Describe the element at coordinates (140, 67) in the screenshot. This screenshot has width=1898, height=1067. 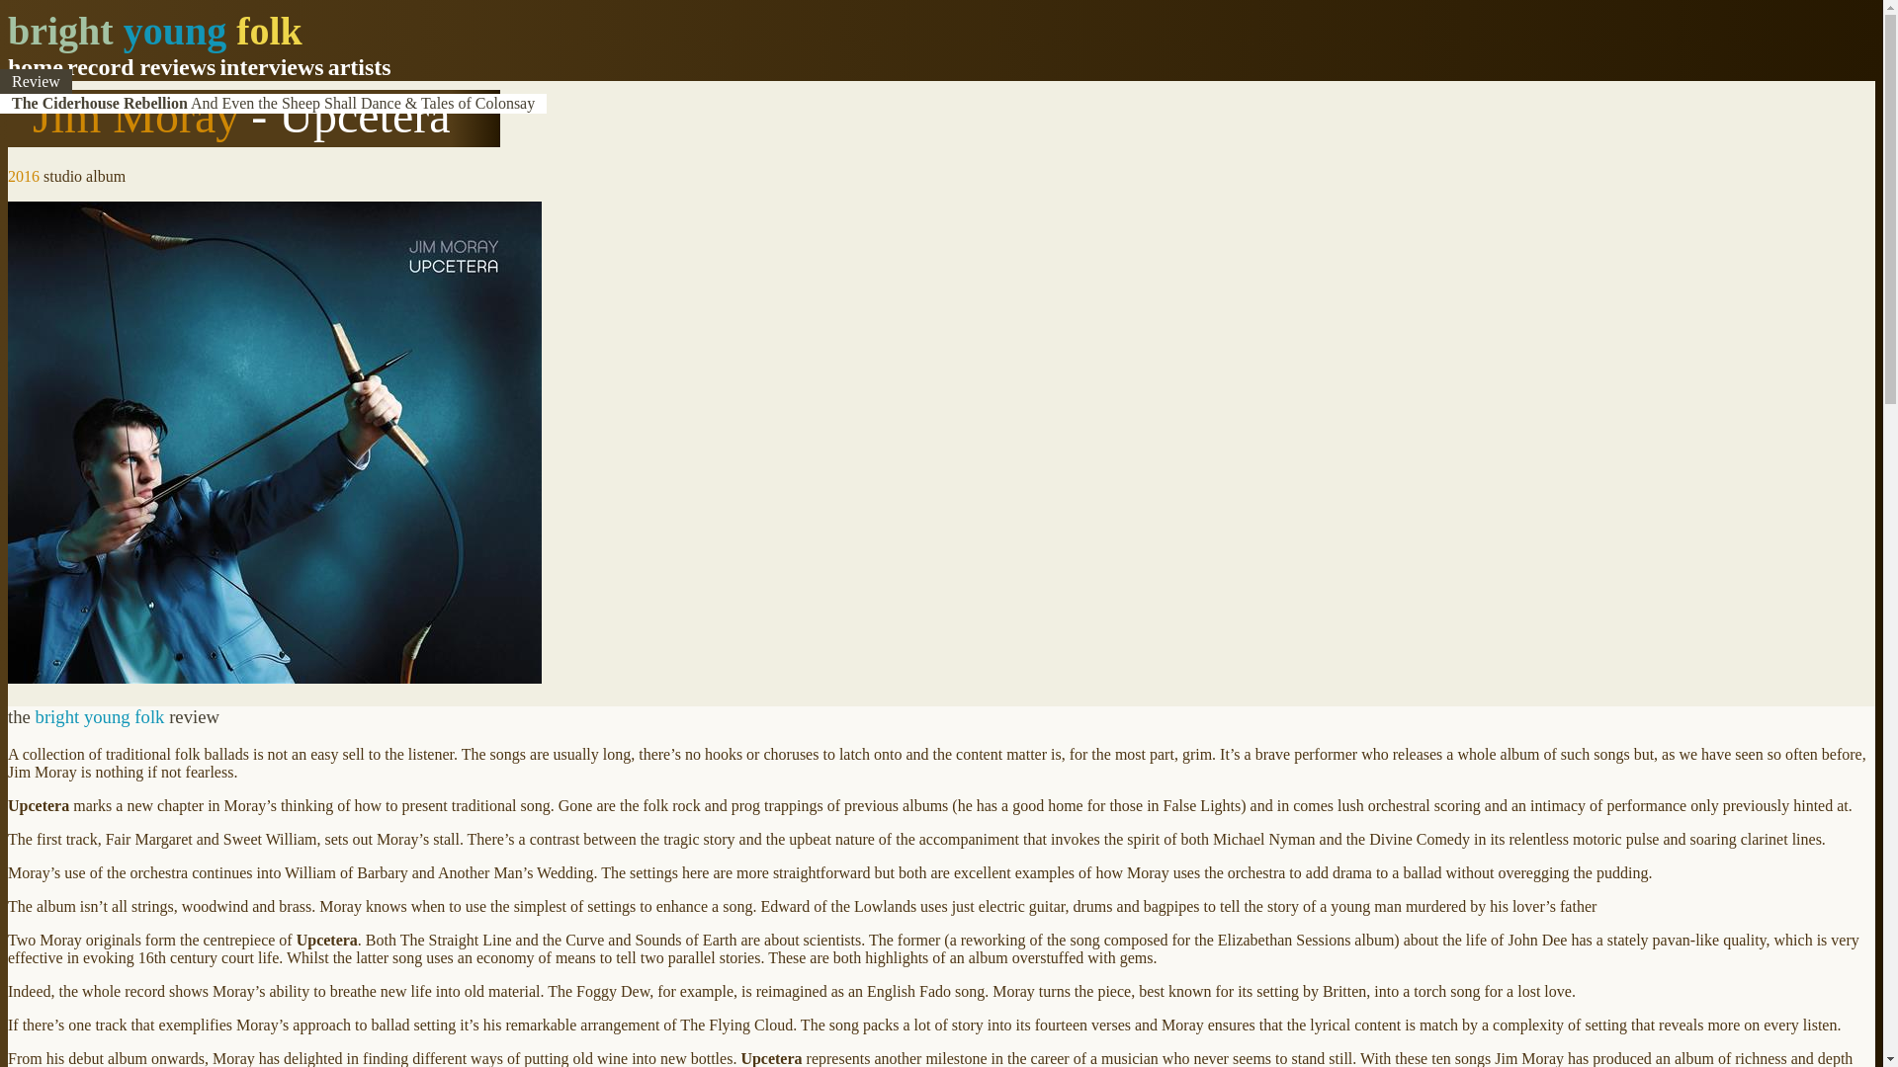
I see `record reviews` at that location.